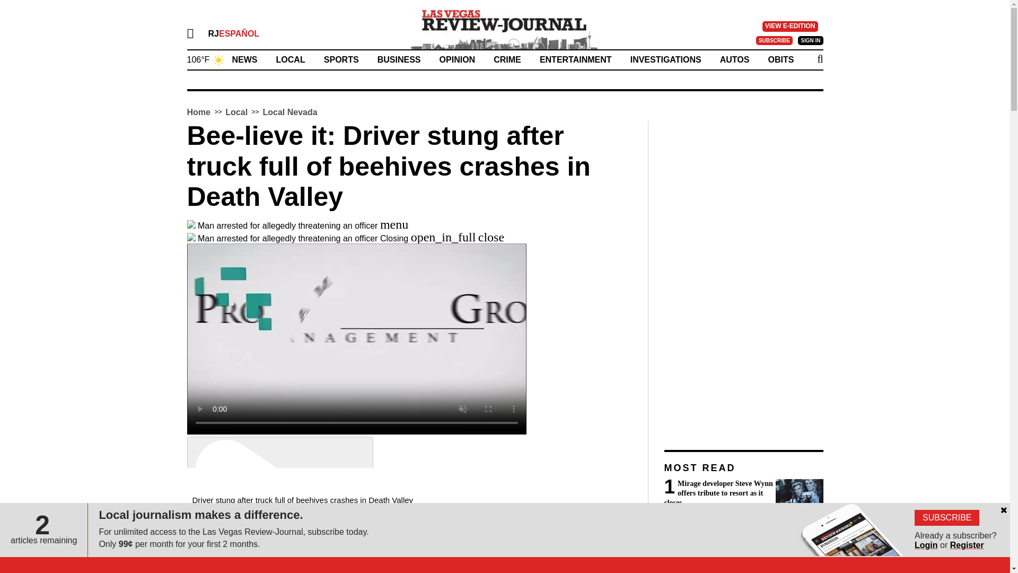 The width and height of the screenshot is (1018, 573). Describe the element at coordinates (665, 59) in the screenshot. I see `INVESTIGATIONS` at that location.